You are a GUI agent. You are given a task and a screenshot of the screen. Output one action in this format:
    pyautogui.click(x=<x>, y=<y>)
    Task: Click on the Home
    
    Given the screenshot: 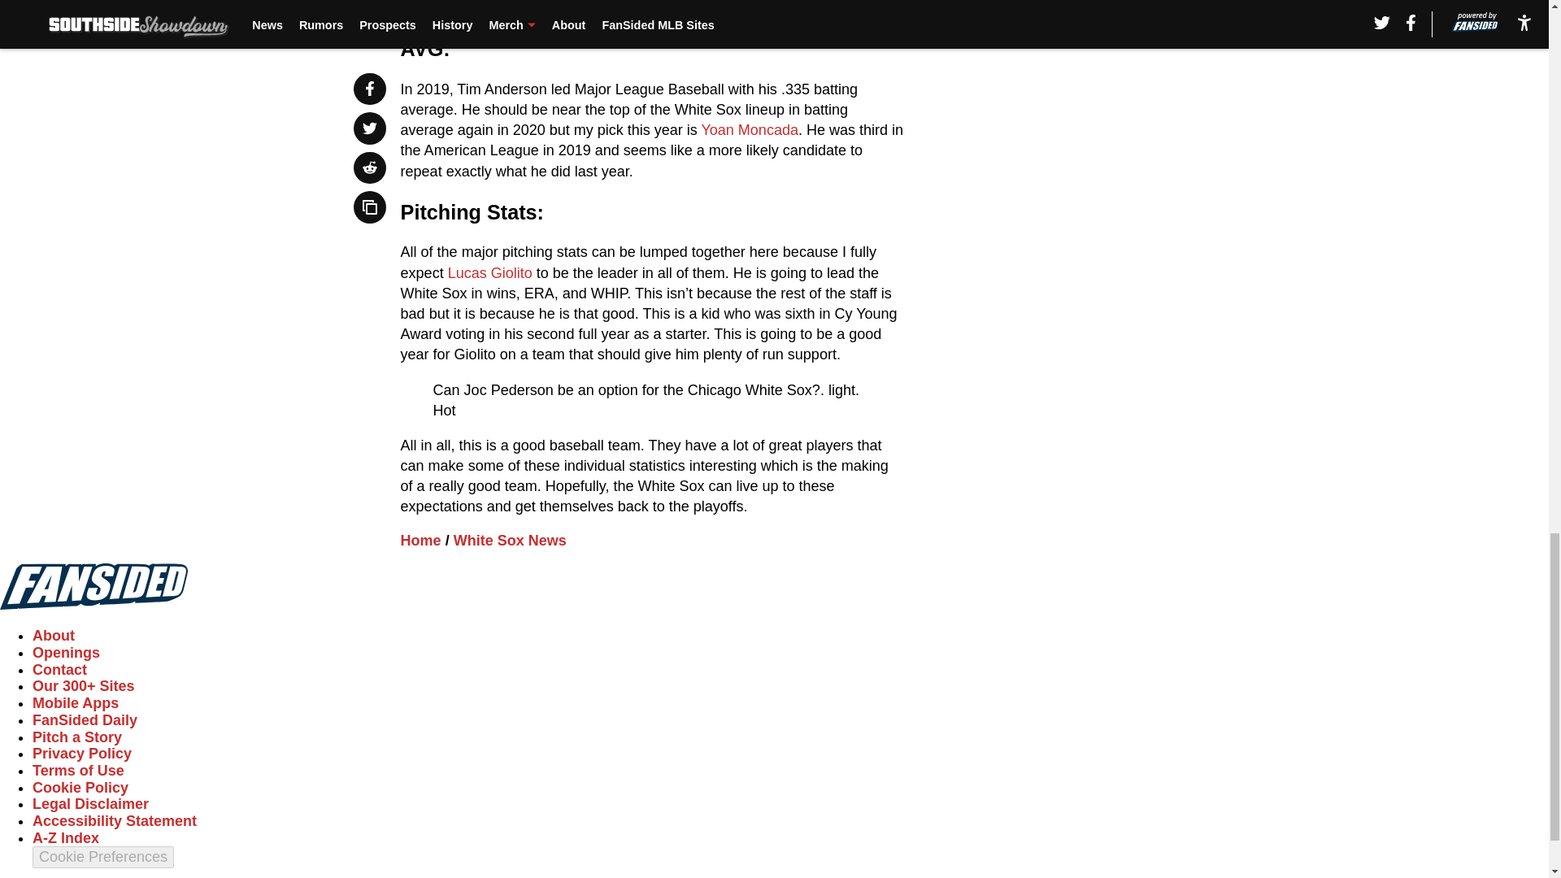 What is the action you would take?
    pyautogui.click(x=421, y=540)
    